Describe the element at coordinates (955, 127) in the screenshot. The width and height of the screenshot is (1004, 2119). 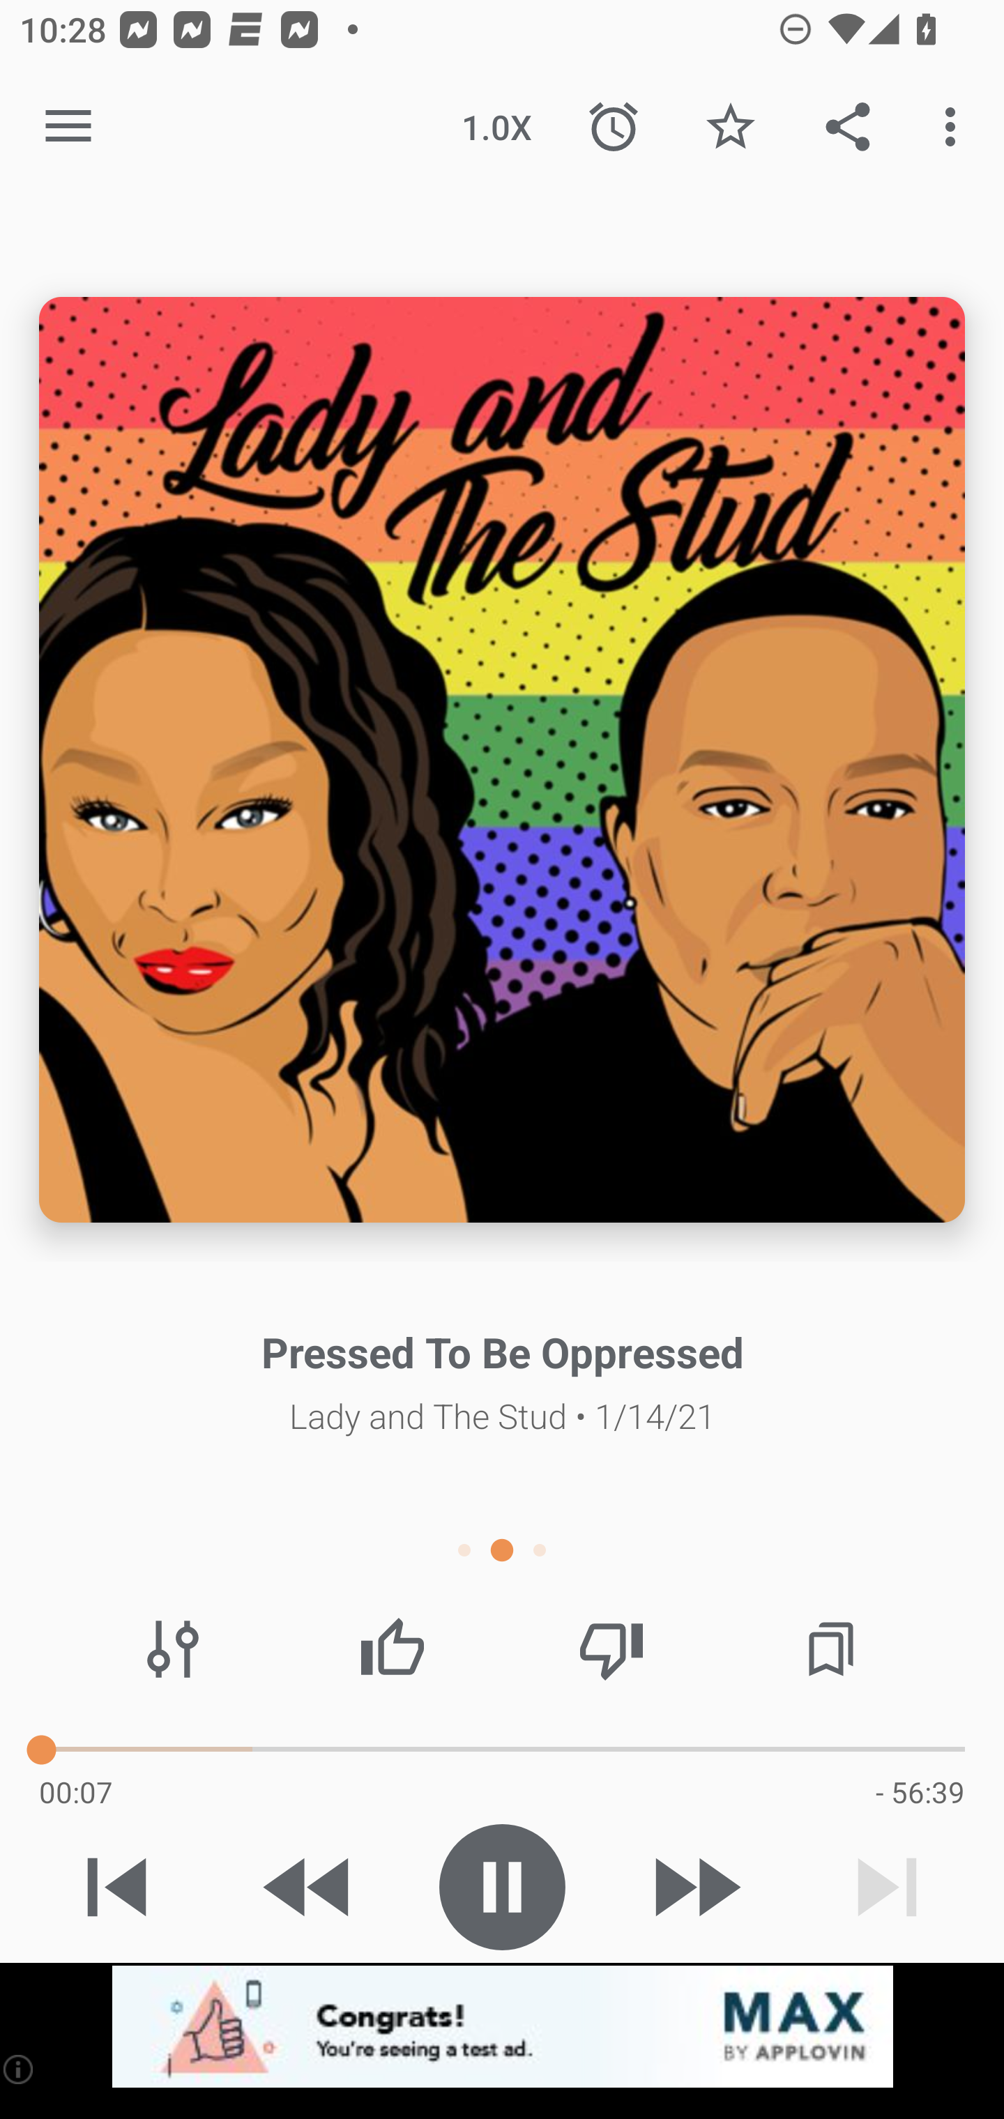
I see `More options` at that location.